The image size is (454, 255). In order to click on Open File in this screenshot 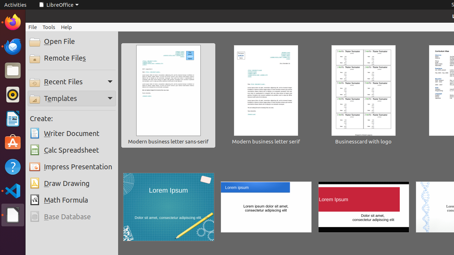, I will do `click(72, 41)`.